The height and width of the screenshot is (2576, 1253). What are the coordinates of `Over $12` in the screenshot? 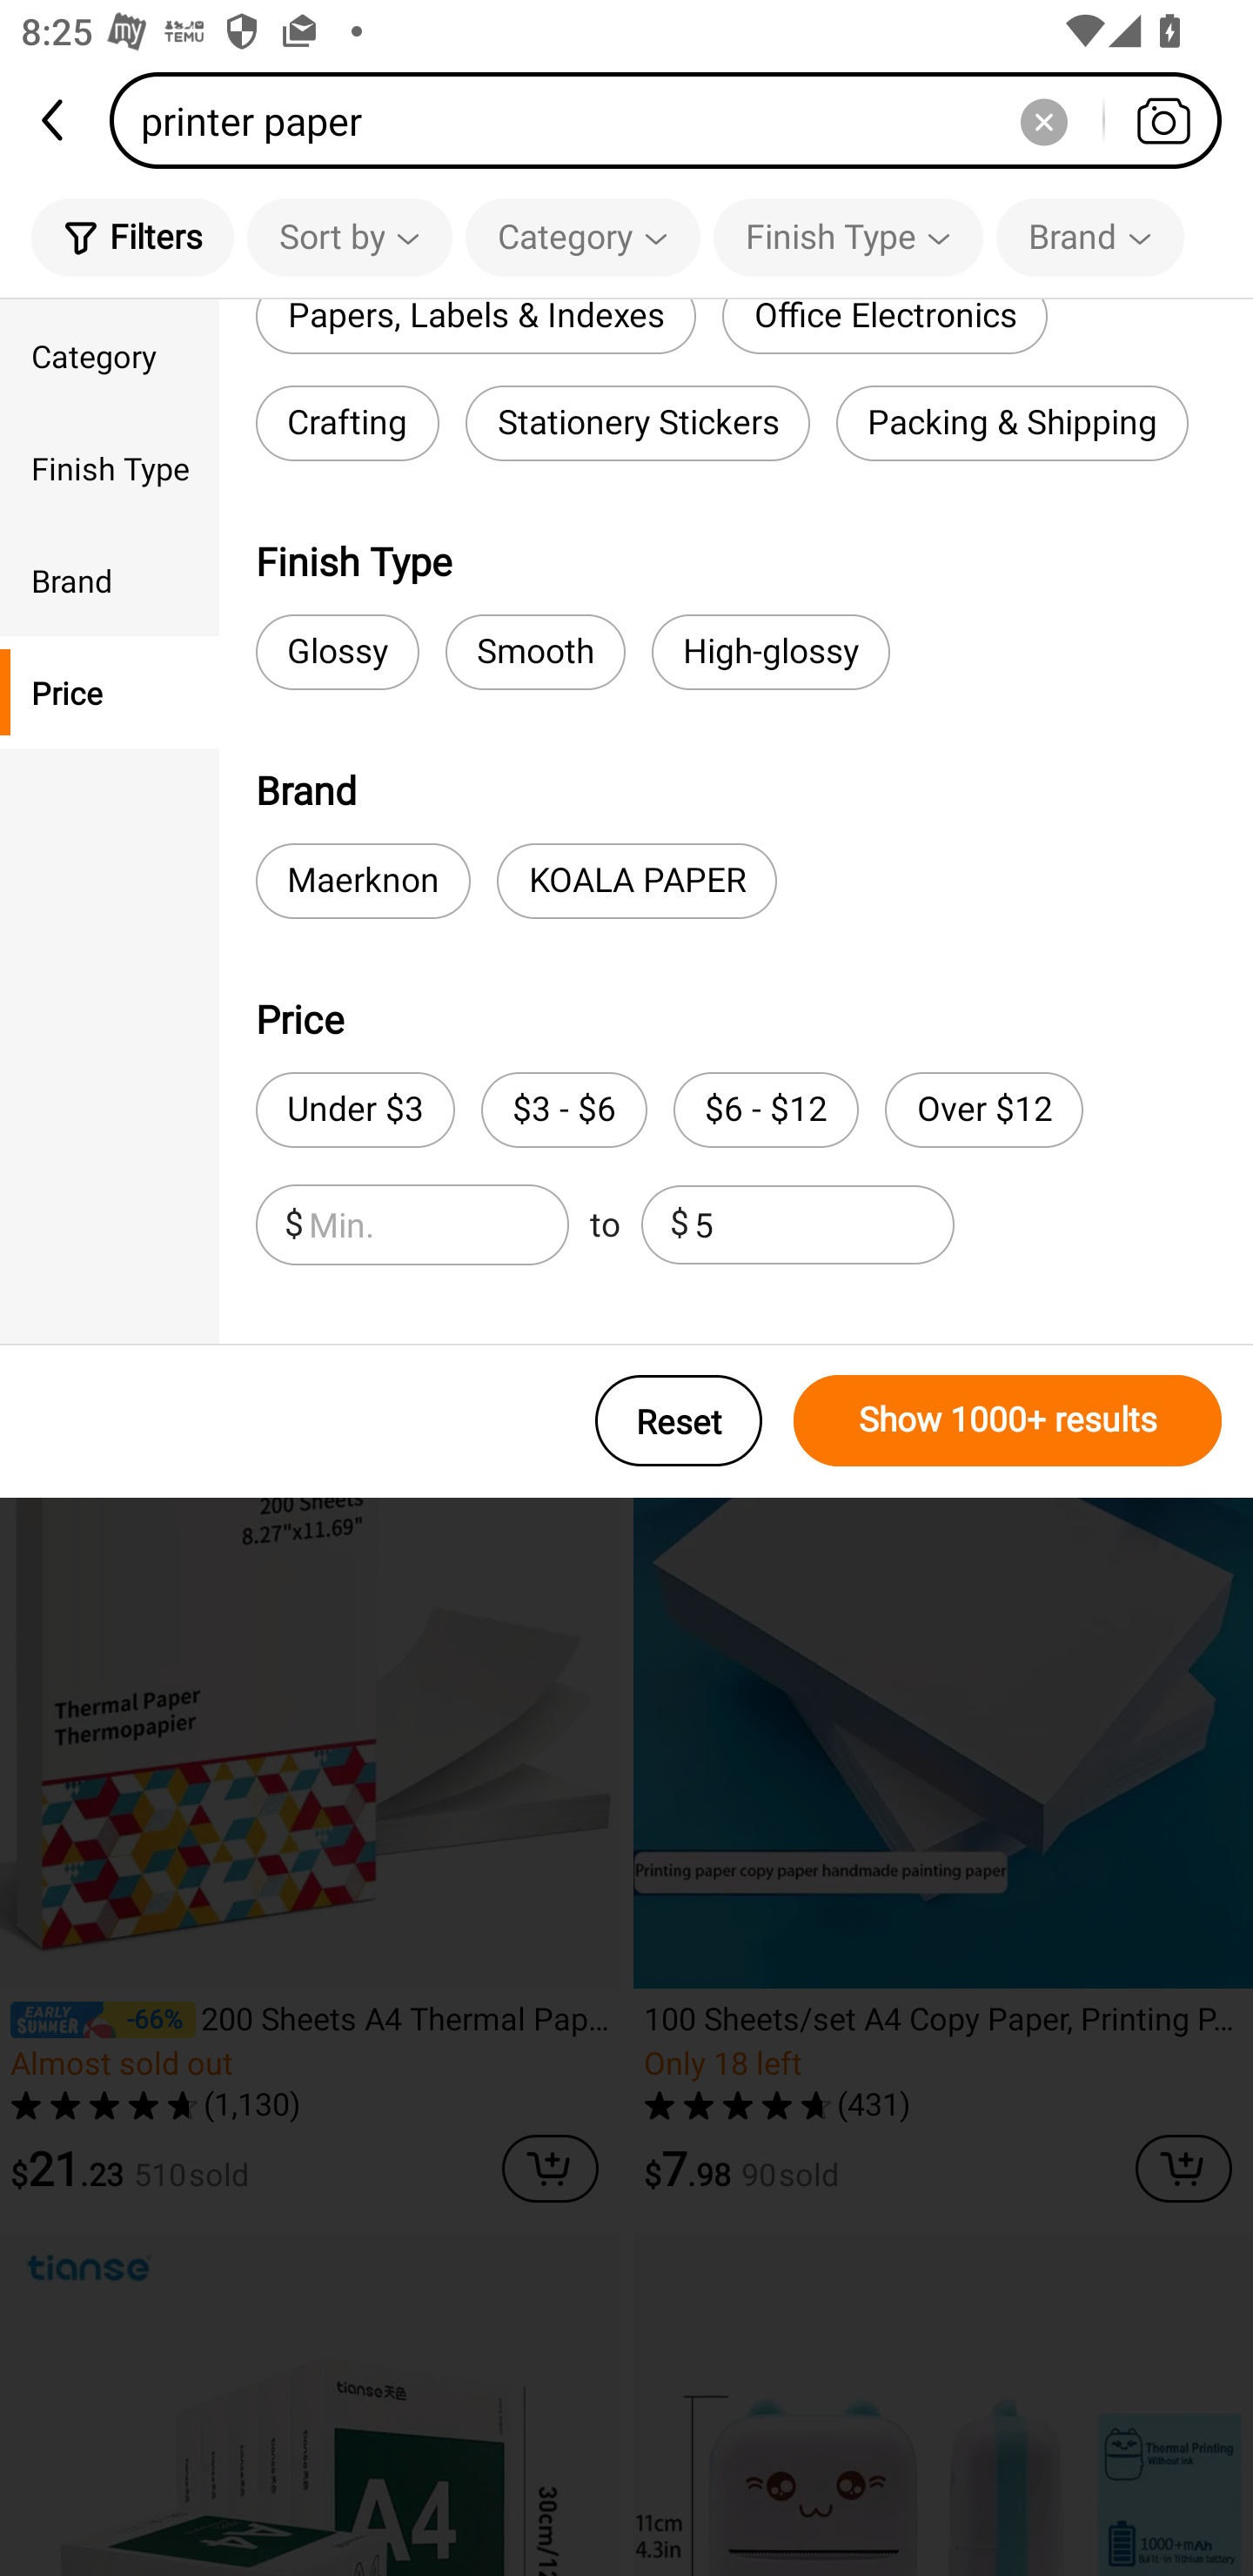 It's located at (983, 1110).